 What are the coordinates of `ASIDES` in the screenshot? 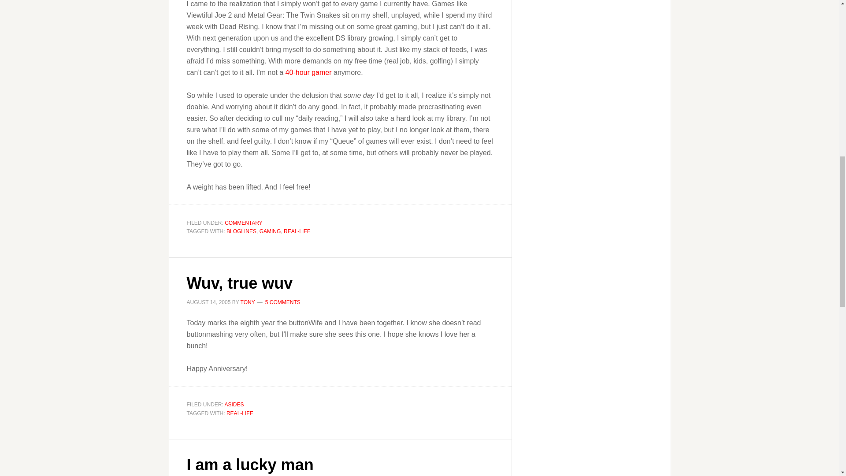 It's located at (234, 405).